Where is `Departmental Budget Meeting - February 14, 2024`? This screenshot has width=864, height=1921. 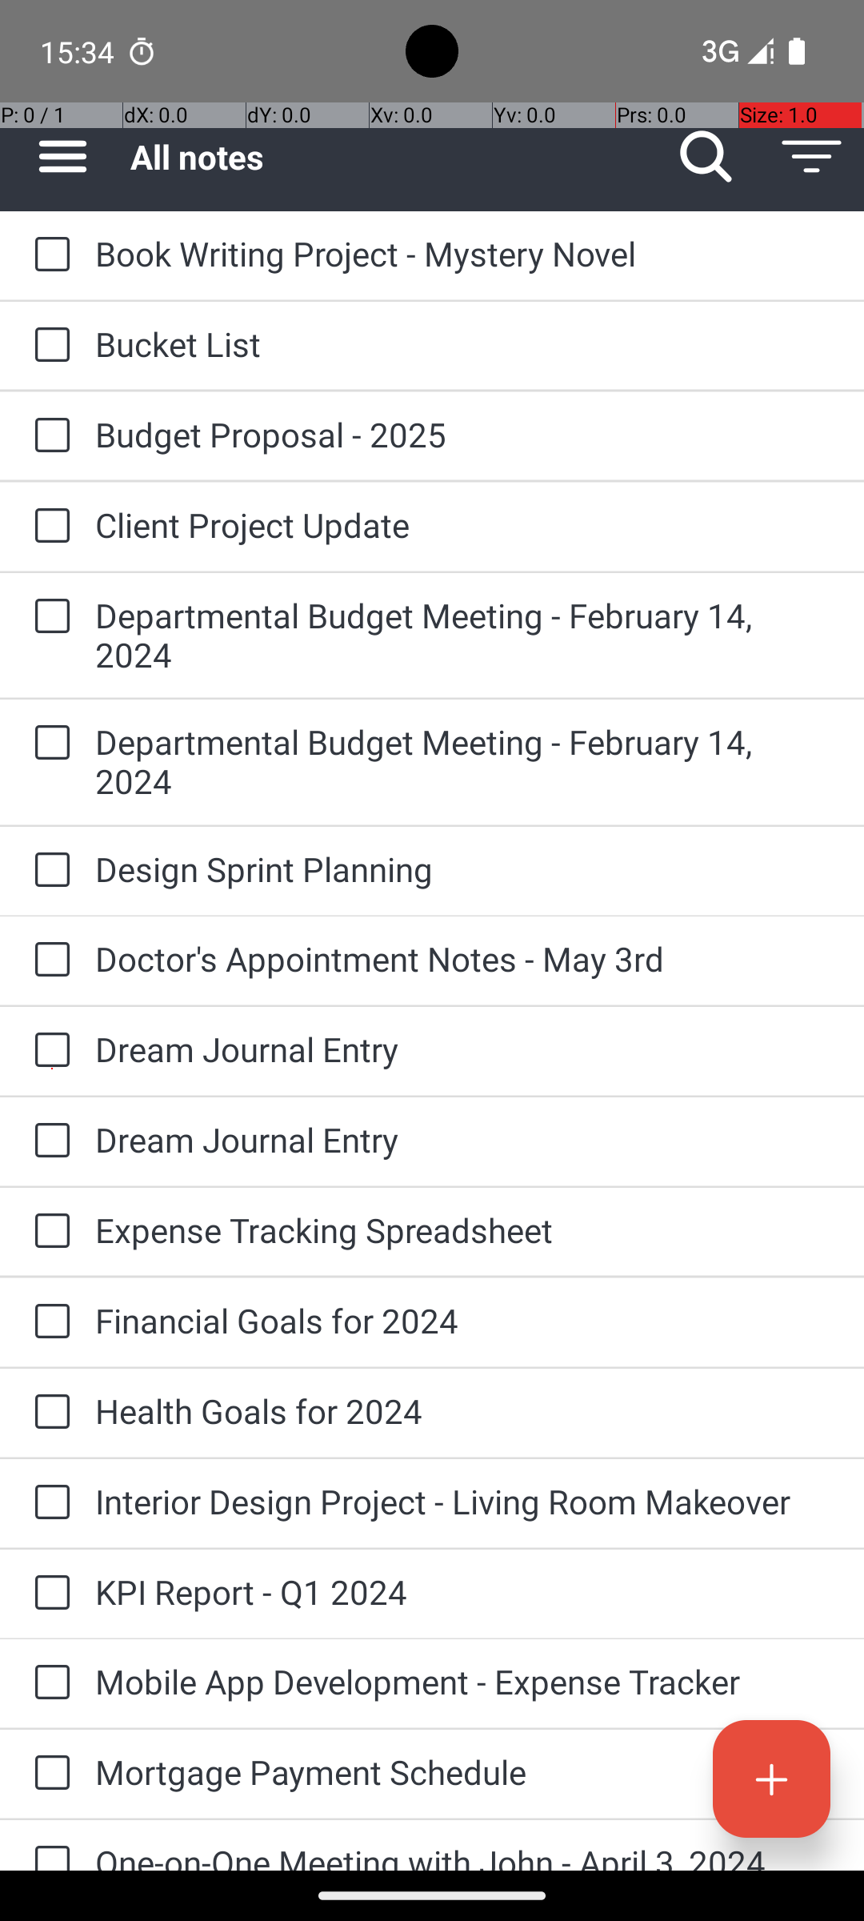 Departmental Budget Meeting - February 14, 2024 is located at coordinates (464, 635).